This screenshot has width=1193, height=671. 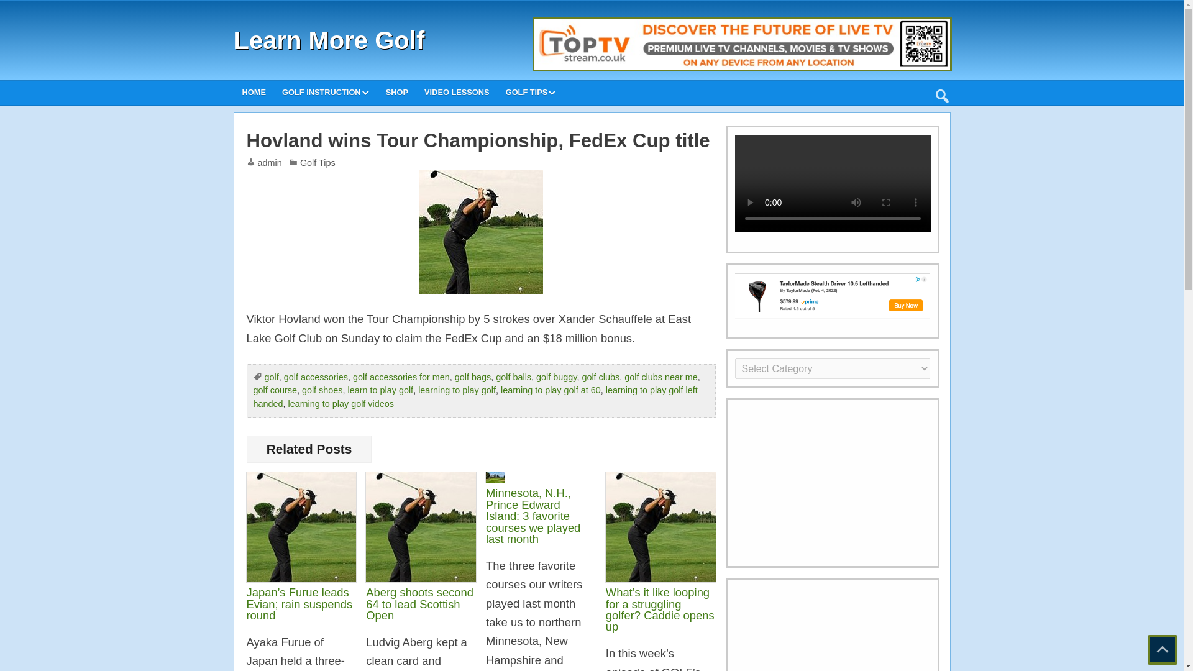 What do you see at coordinates (316, 377) in the screenshot?
I see `golf accessories` at bounding box center [316, 377].